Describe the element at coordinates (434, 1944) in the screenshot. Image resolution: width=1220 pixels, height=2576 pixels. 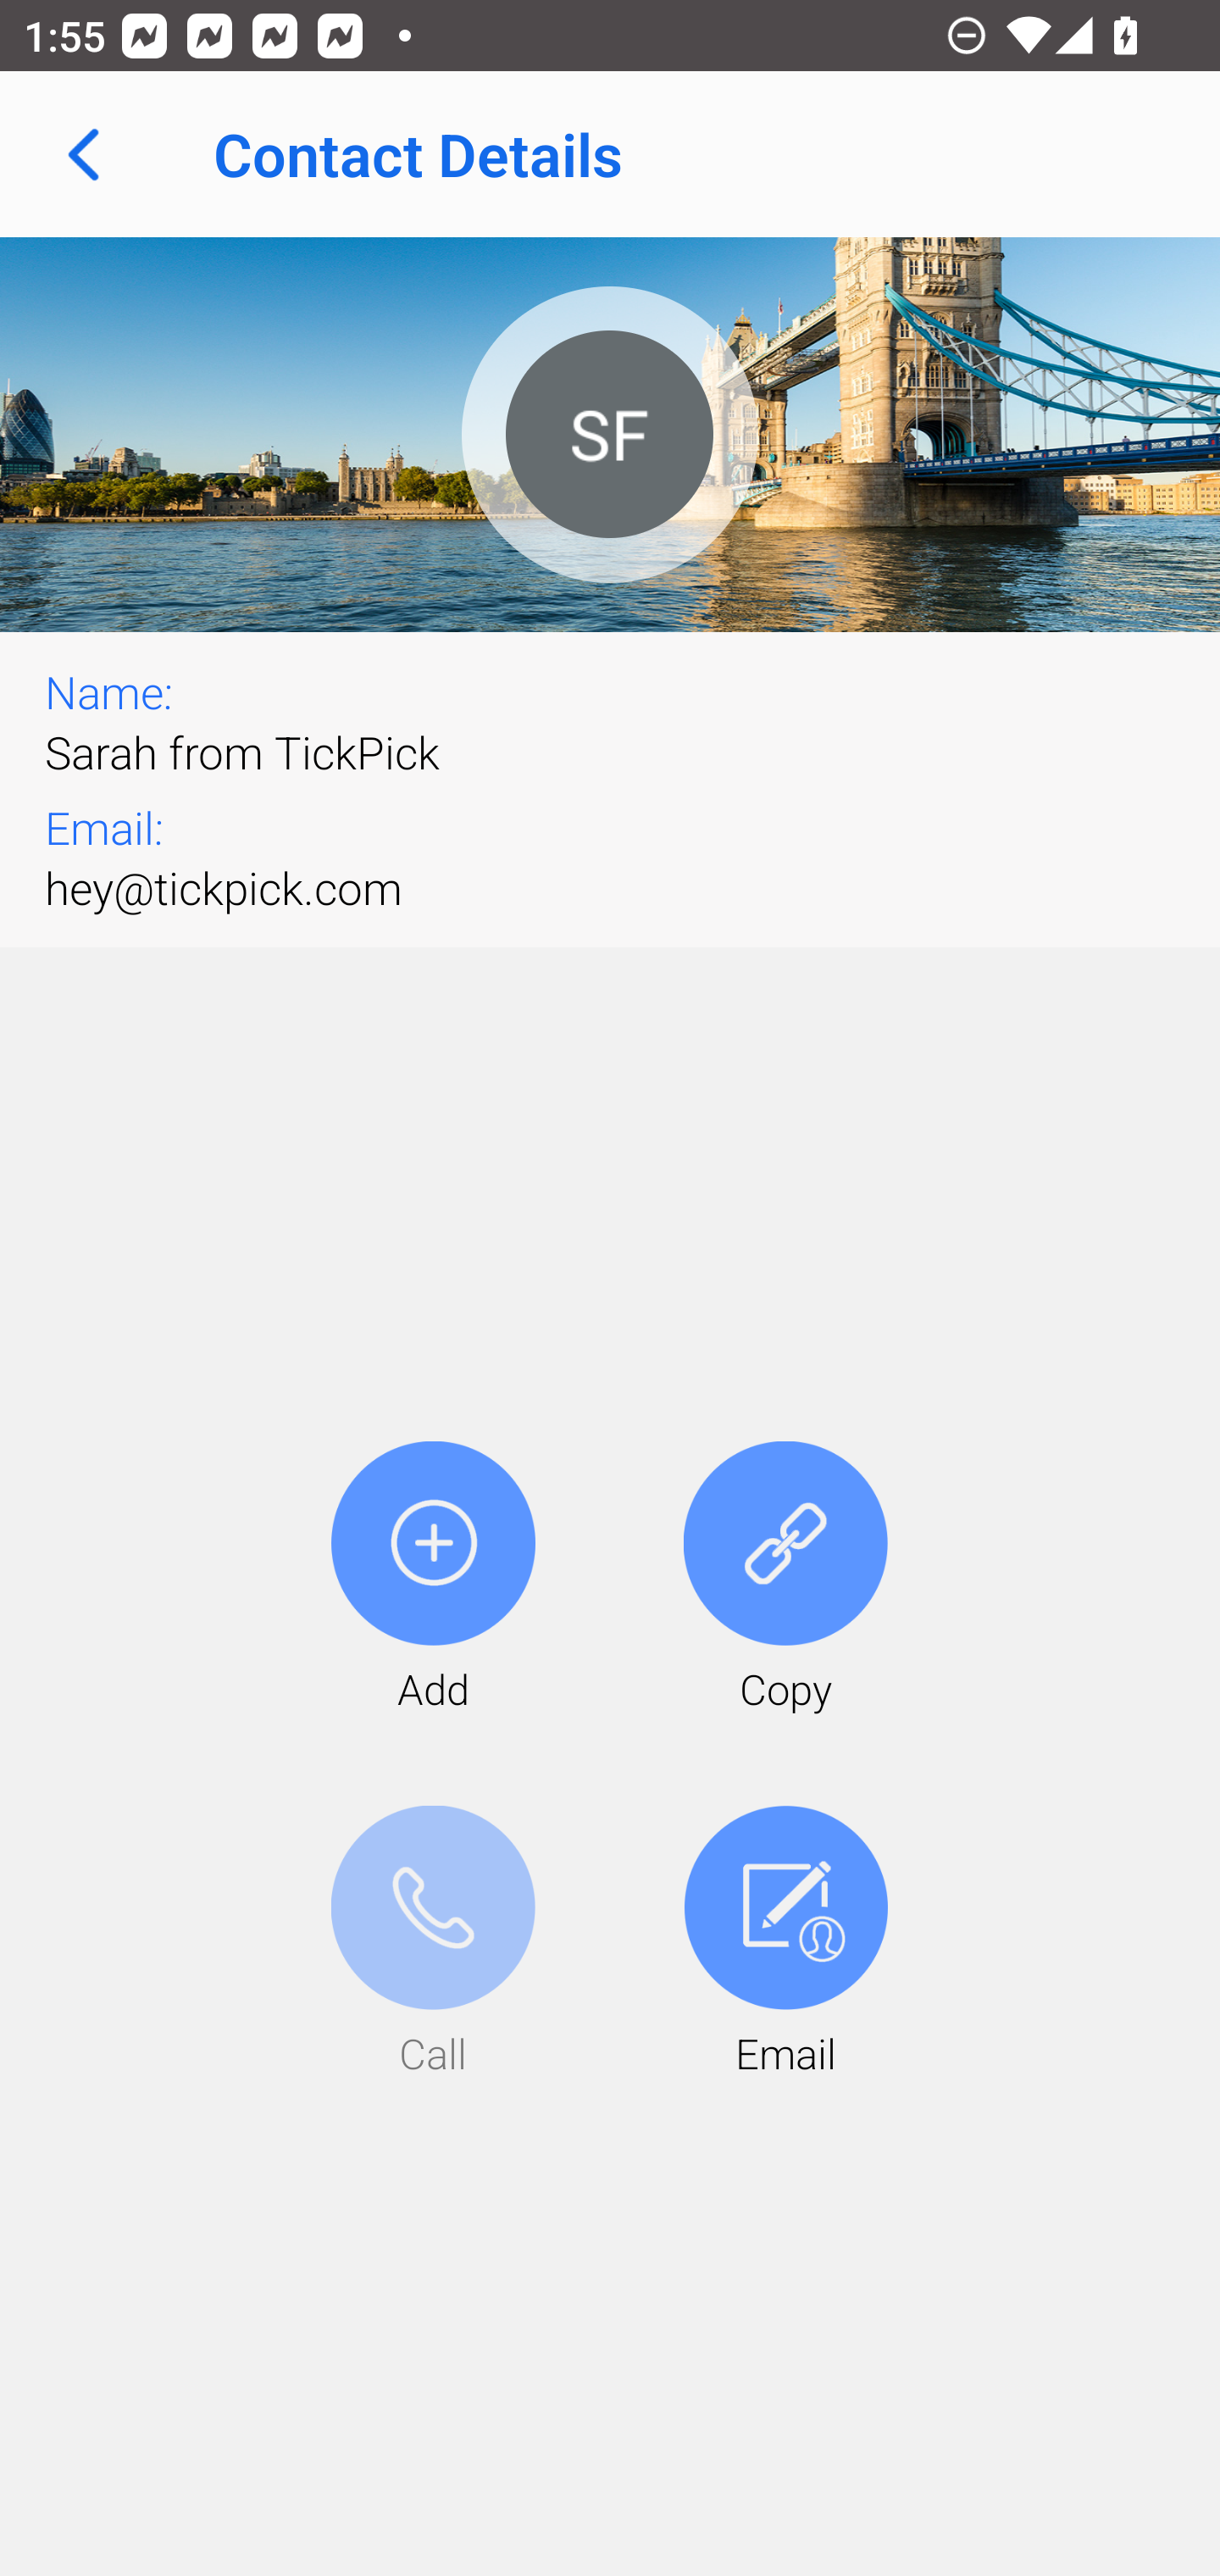
I see `Call` at that location.